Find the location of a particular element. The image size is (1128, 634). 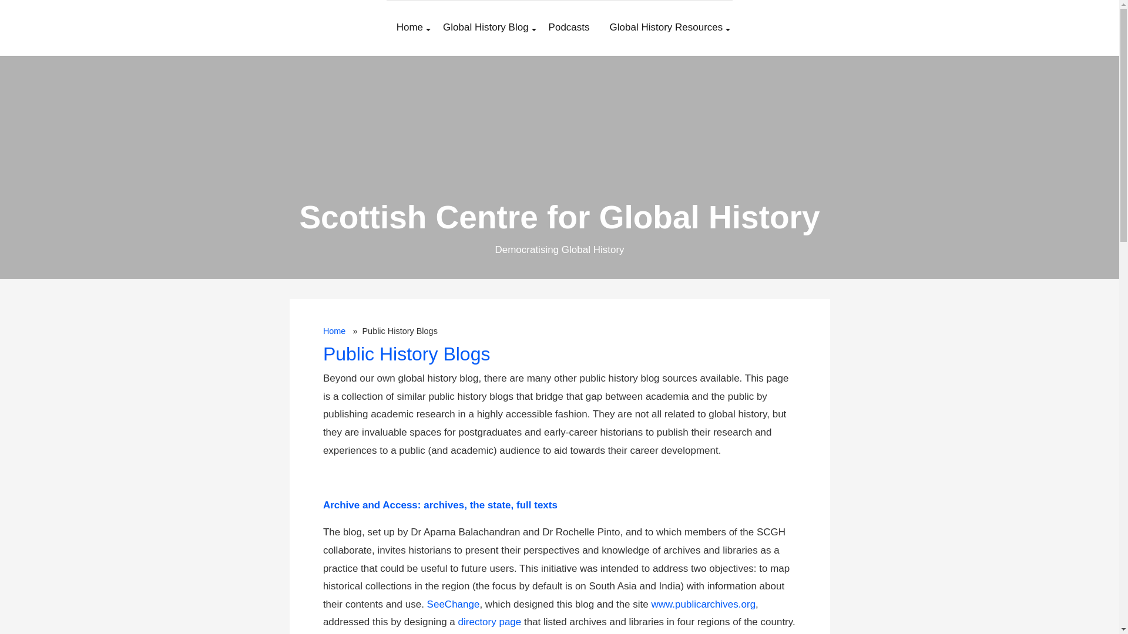

Home is located at coordinates (334, 331).